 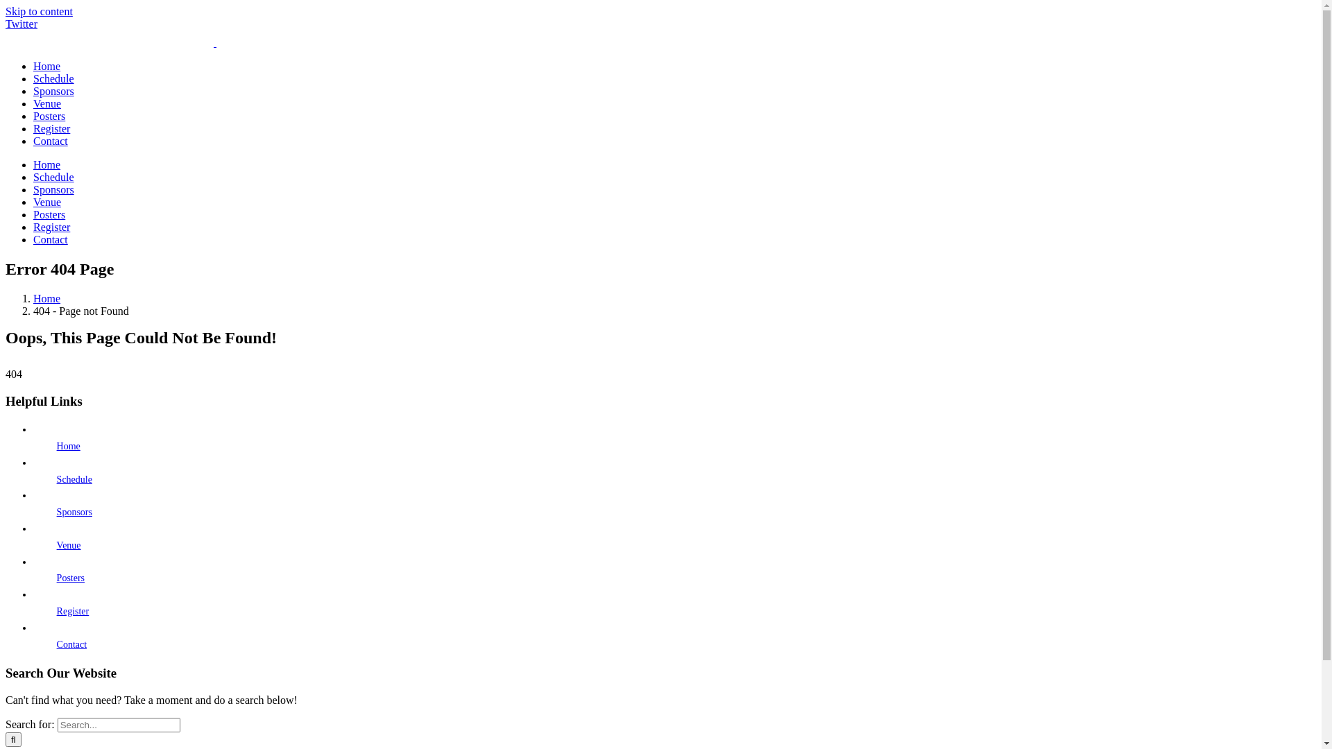 What do you see at coordinates (75, 480) in the screenshot?
I see `Schedule` at bounding box center [75, 480].